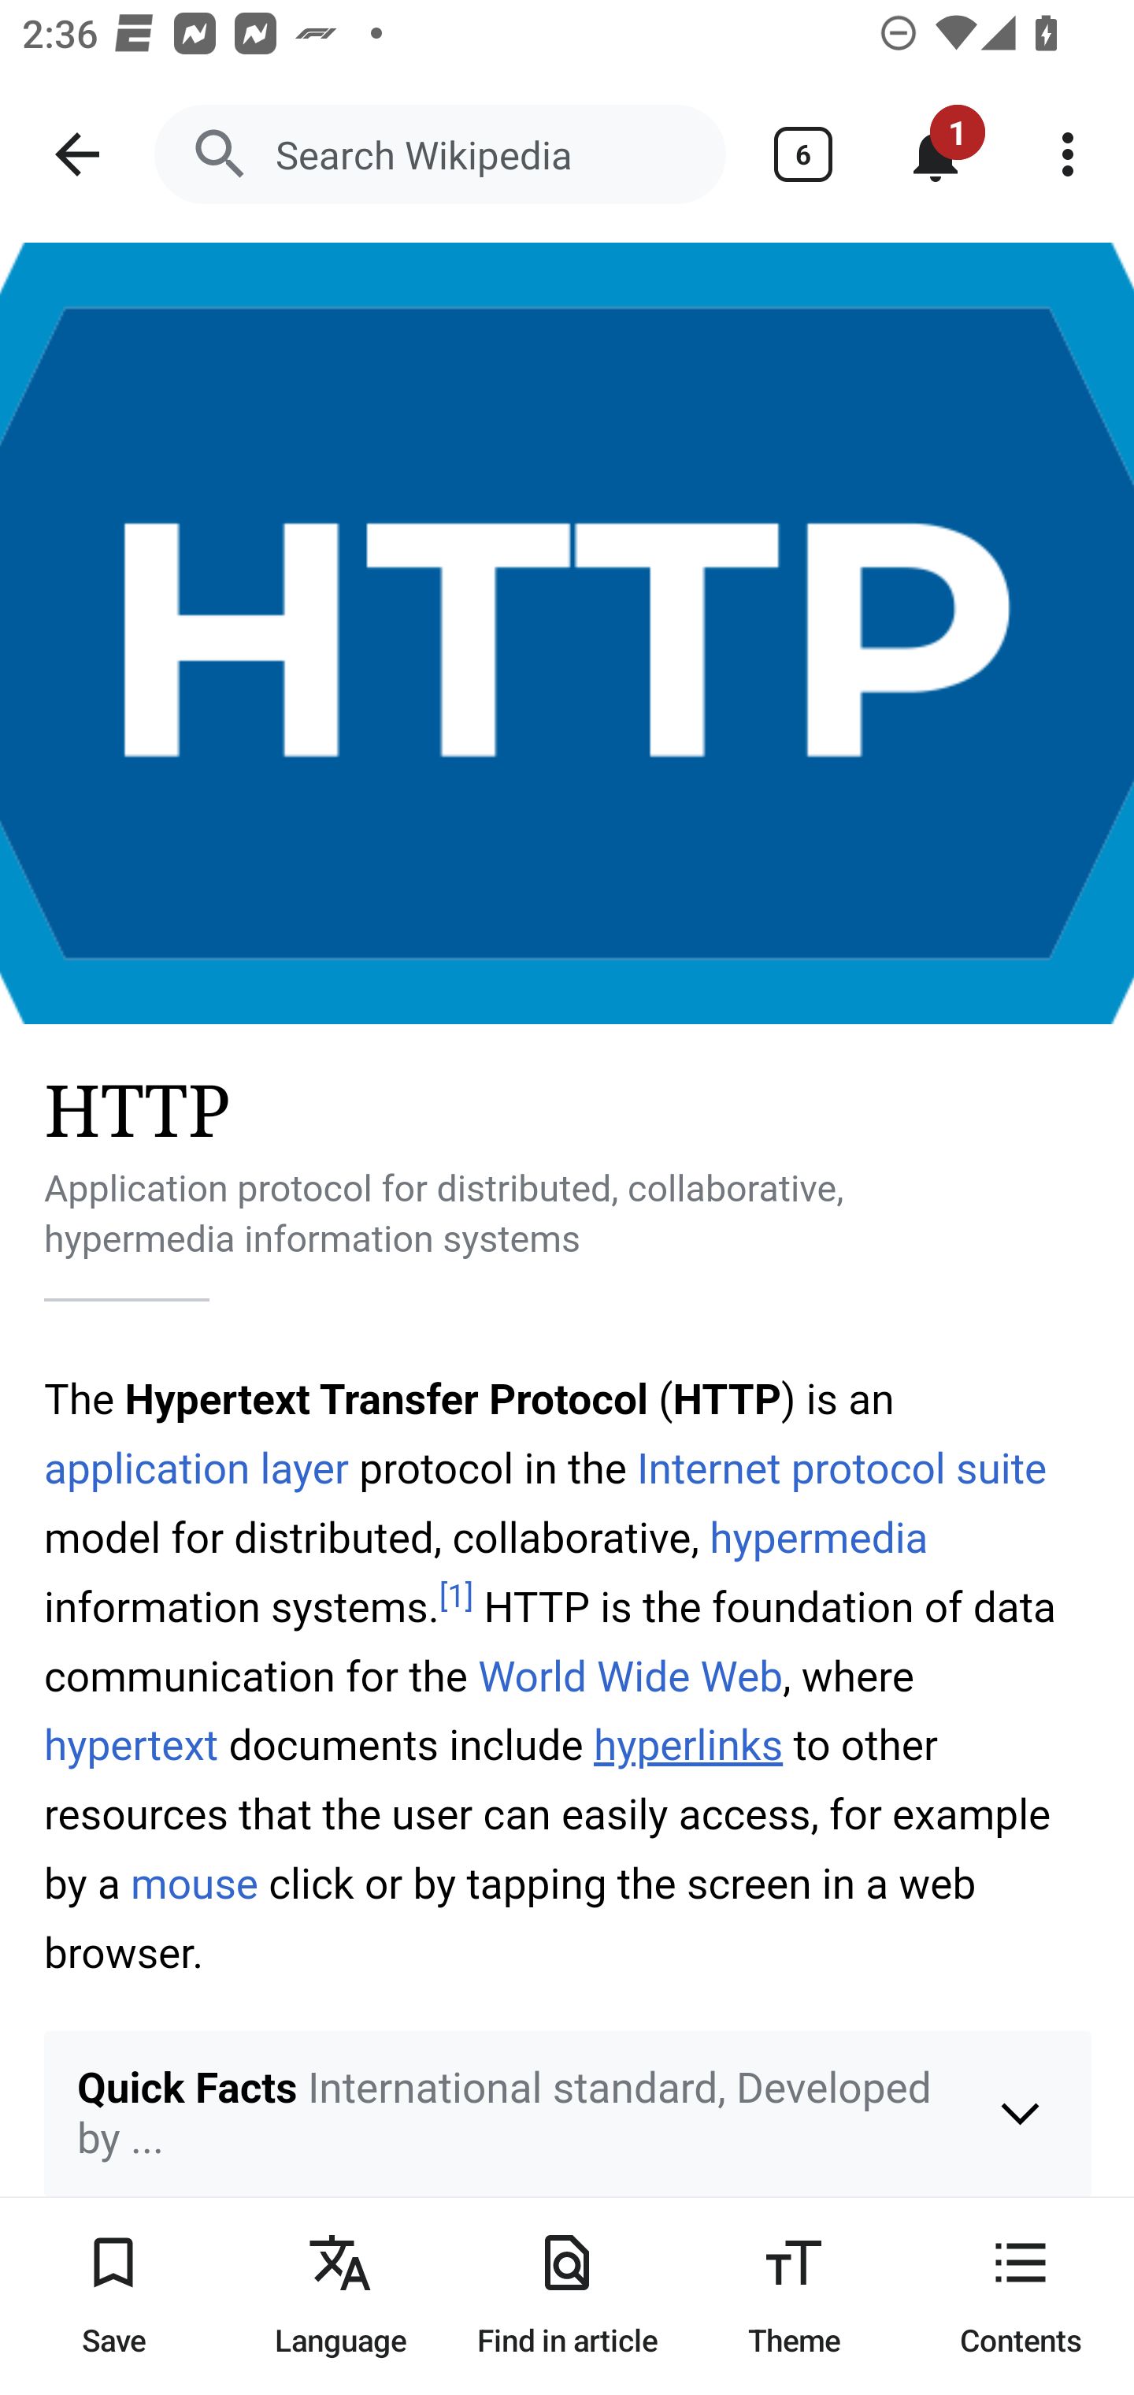 This screenshot has width=1134, height=2395. I want to click on Save, so click(113, 2296).